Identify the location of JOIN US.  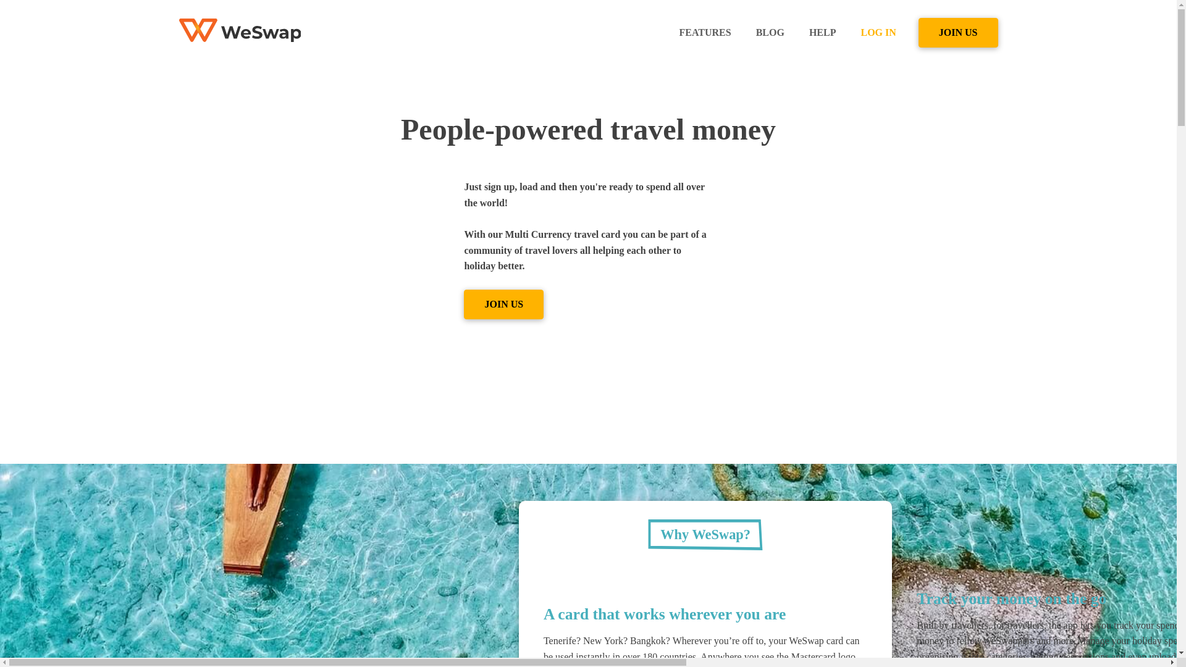
(503, 304).